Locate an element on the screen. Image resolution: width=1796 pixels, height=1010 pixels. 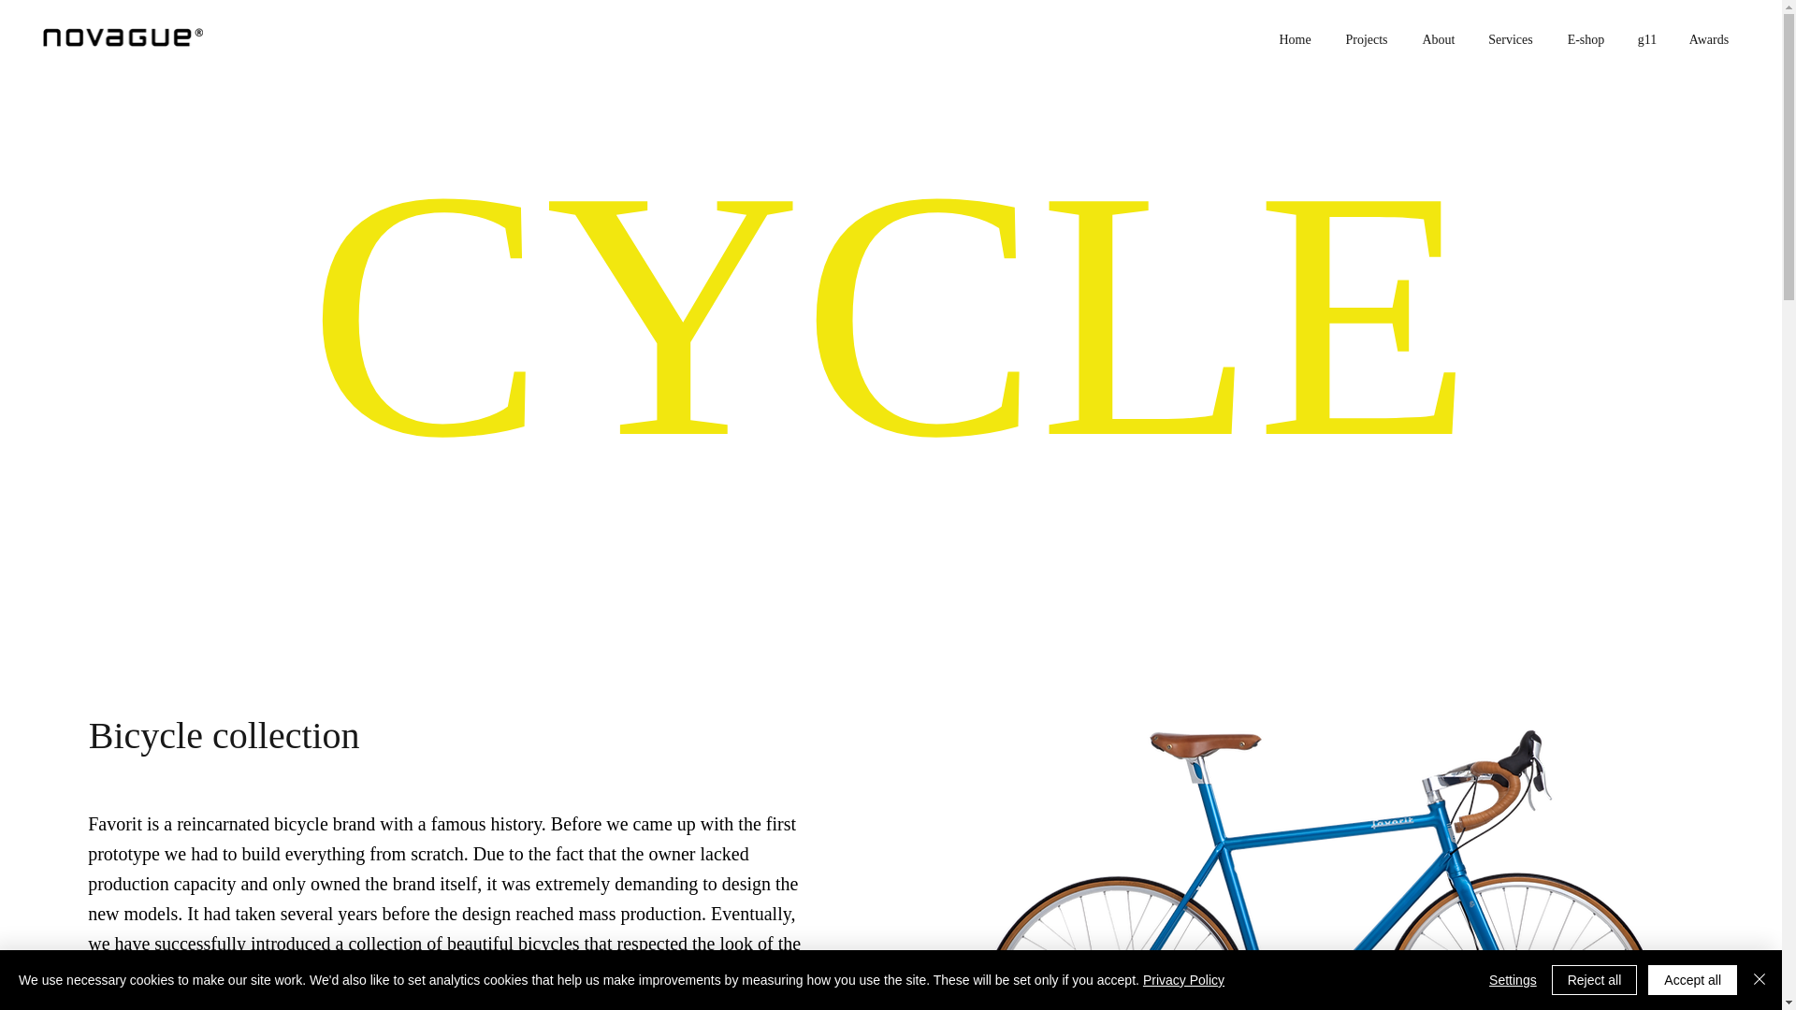
About is located at coordinates (1439, 37).